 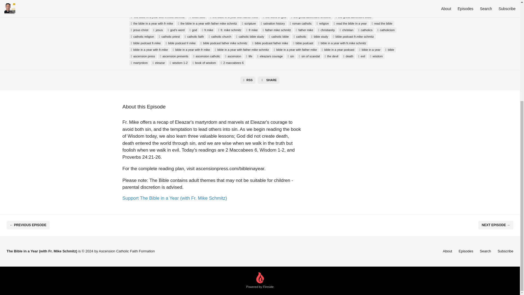 I want to click on the great adventure timeline, so click(x=311, y=17).